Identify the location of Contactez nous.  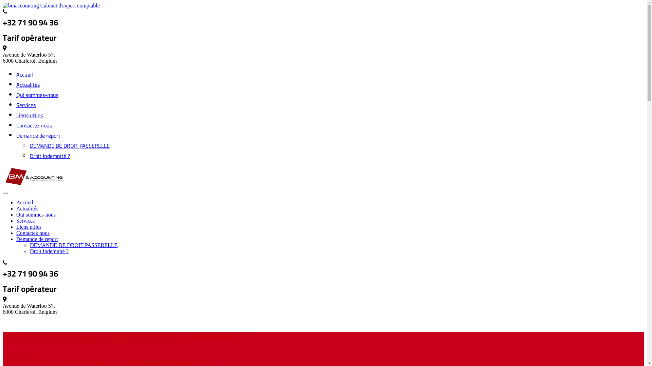
(34, 125).